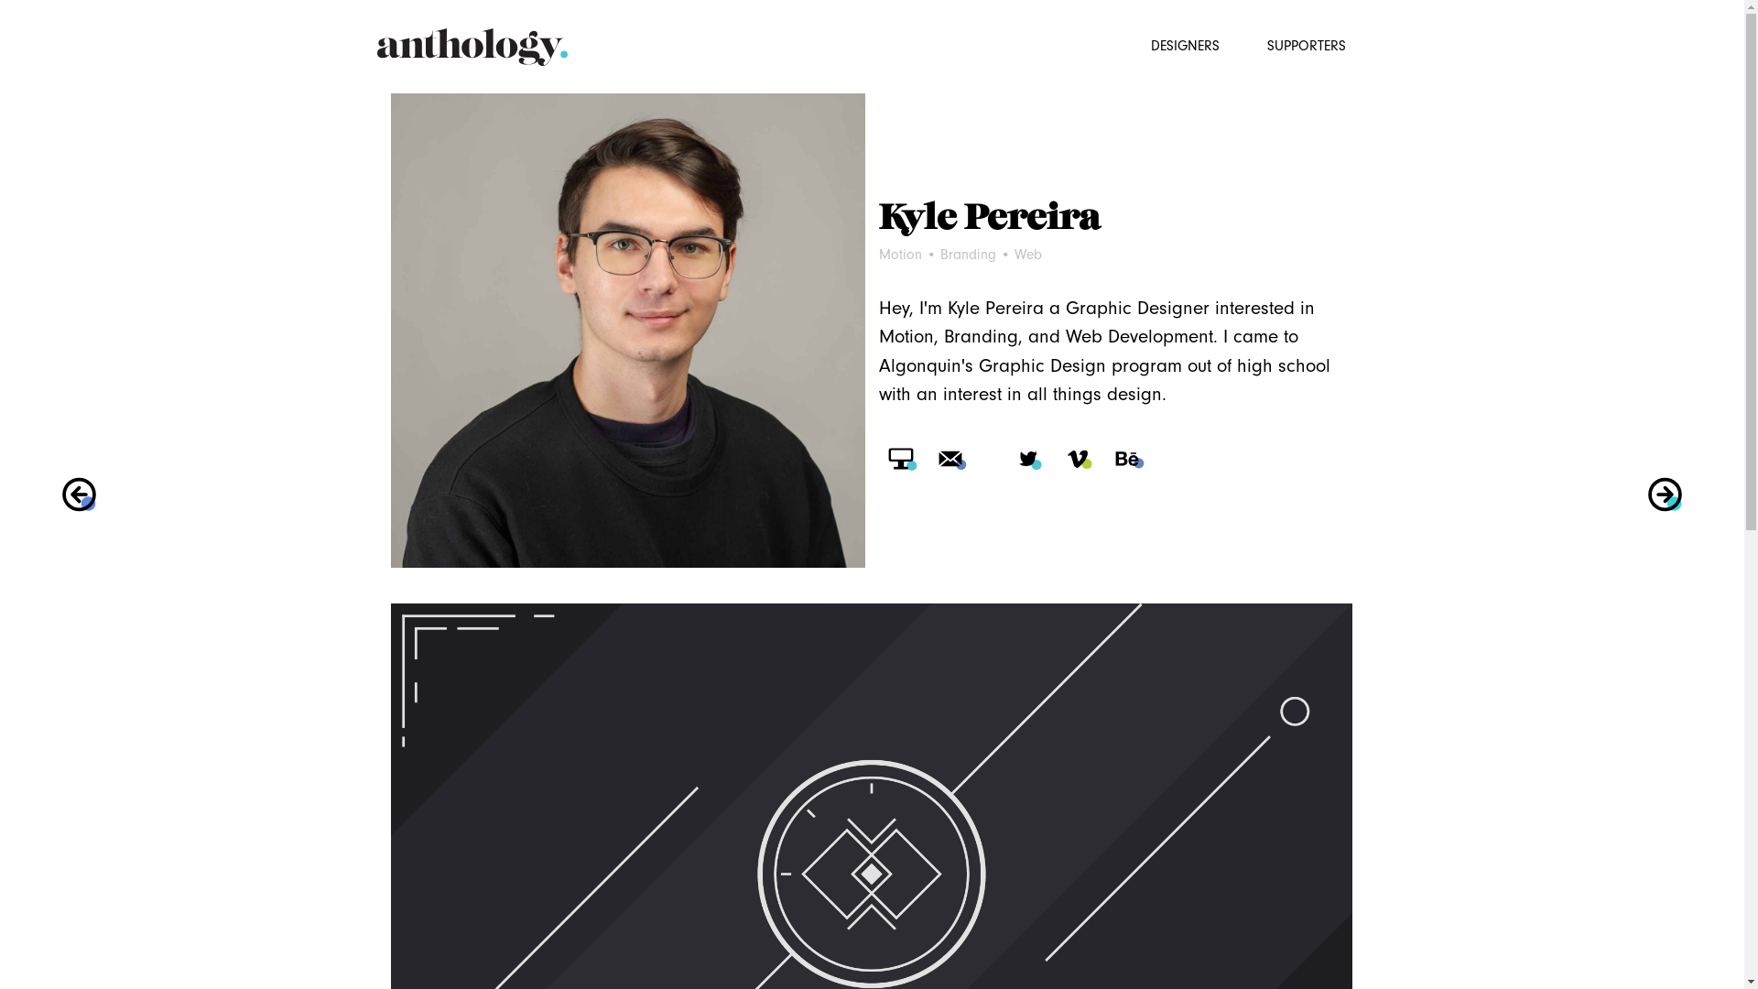  I want to click on SUPPORTERS, so click(1306, 42).